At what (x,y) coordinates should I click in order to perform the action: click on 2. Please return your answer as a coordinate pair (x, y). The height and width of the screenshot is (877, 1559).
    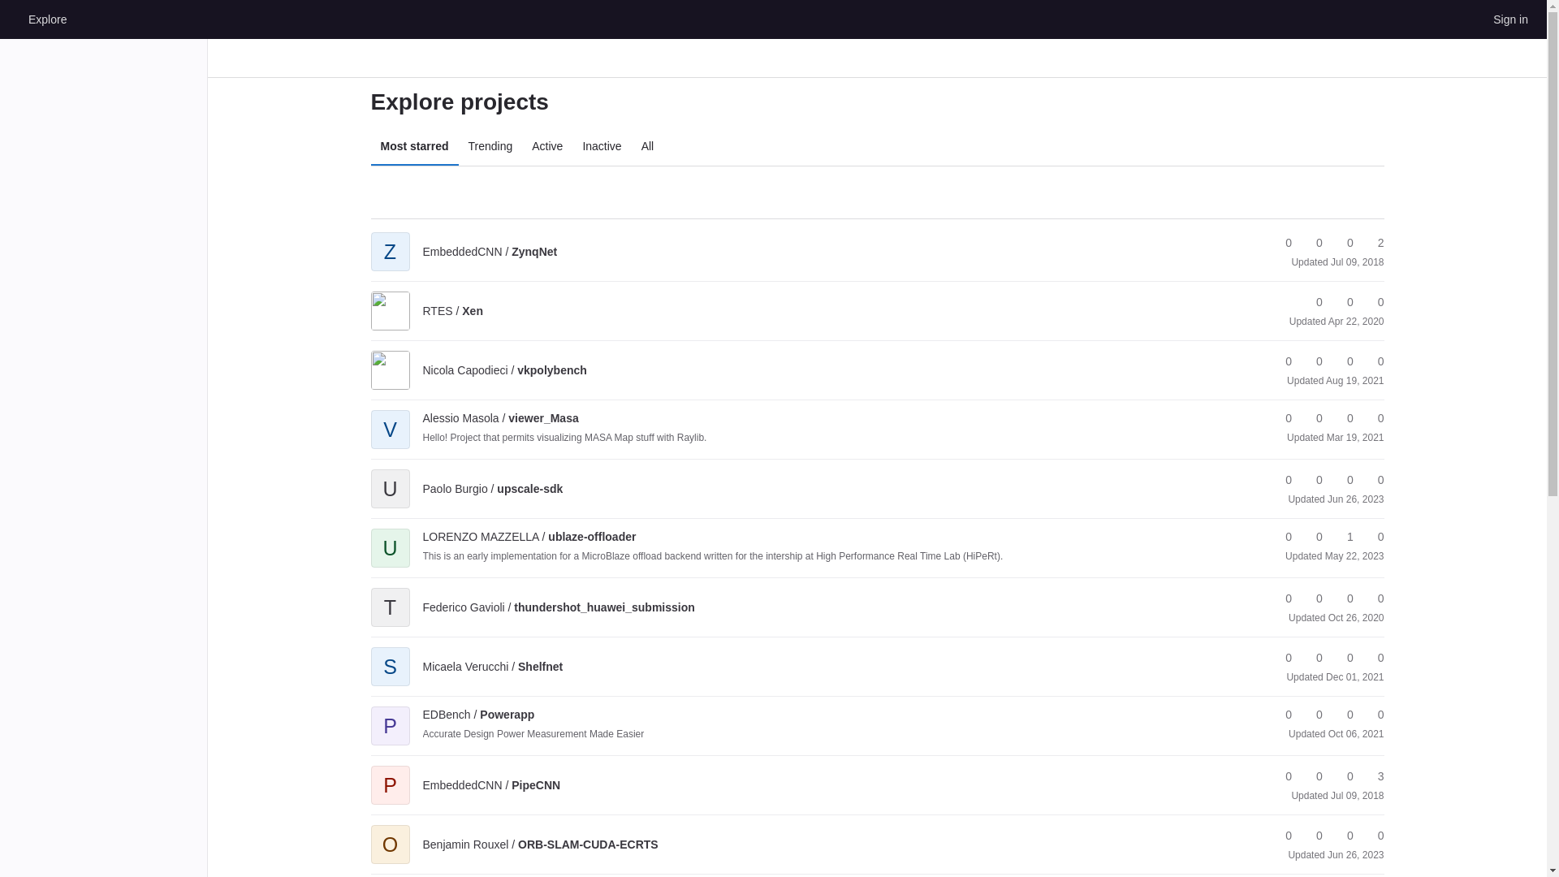
    Looking at the image, I should click on (1373, 243).